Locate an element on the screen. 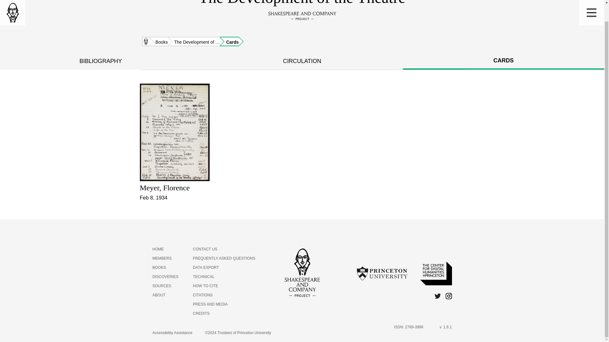 This screenshot has height=342, width=609. TECHNICAL is located at coordinates (204, 277).